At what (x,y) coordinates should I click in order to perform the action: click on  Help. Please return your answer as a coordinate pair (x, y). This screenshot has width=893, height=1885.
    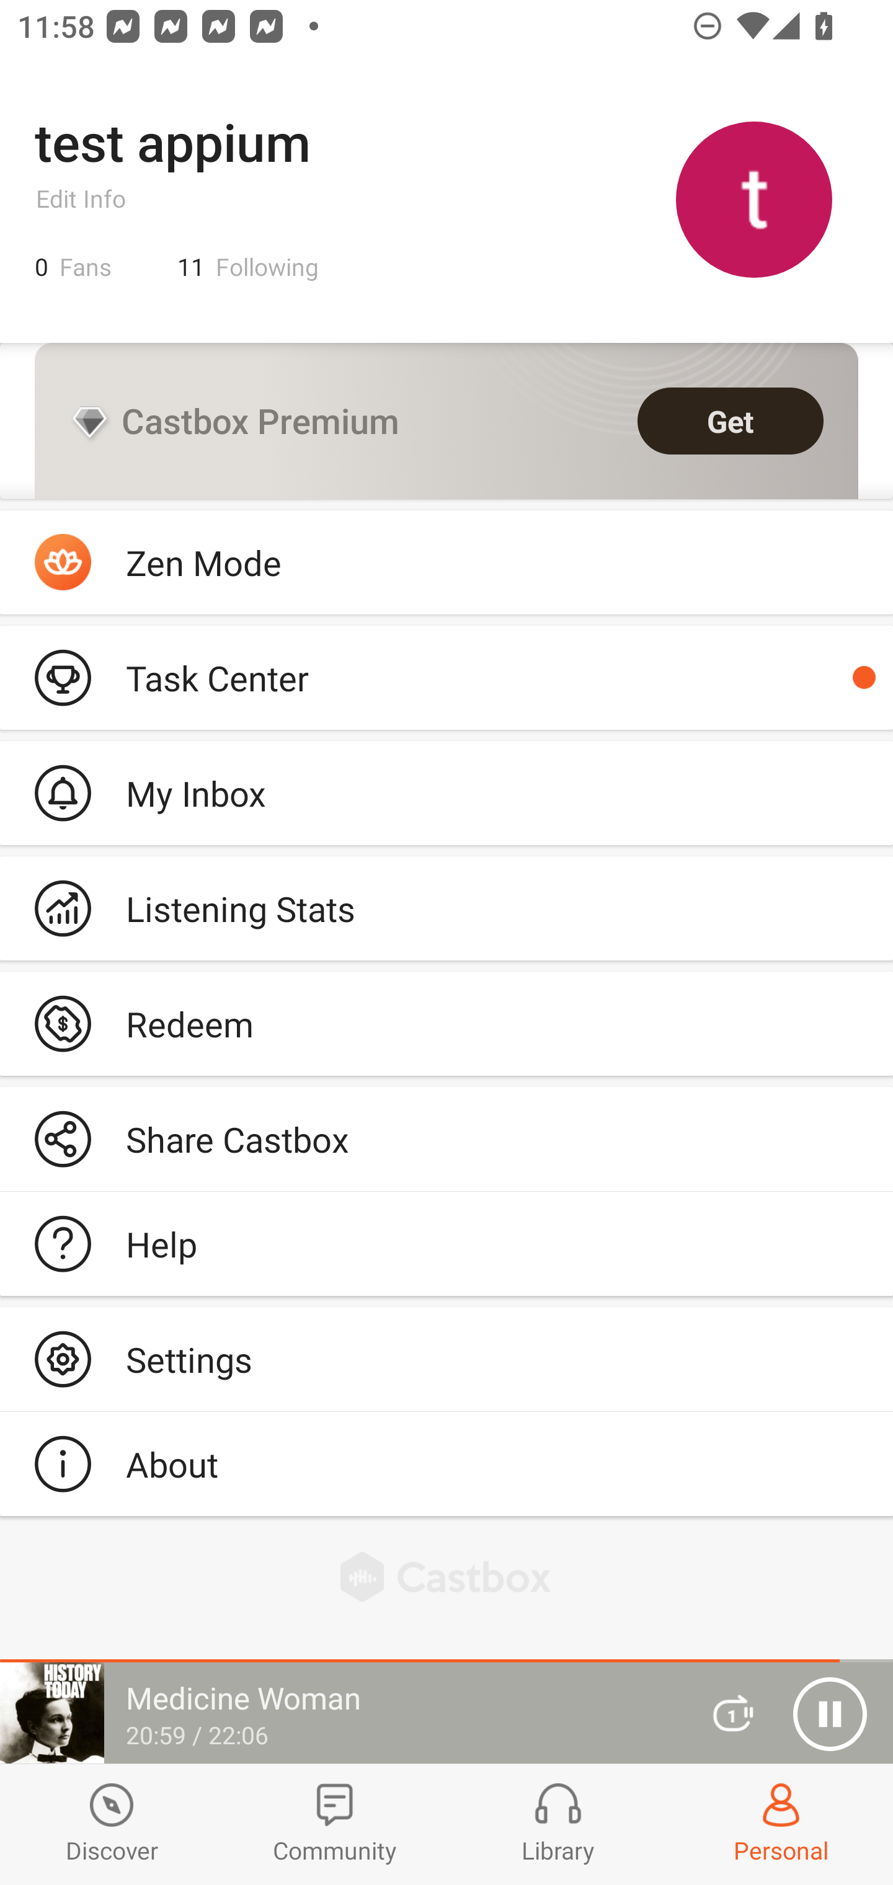
    Looking at the image, I should click on (446, 1244).